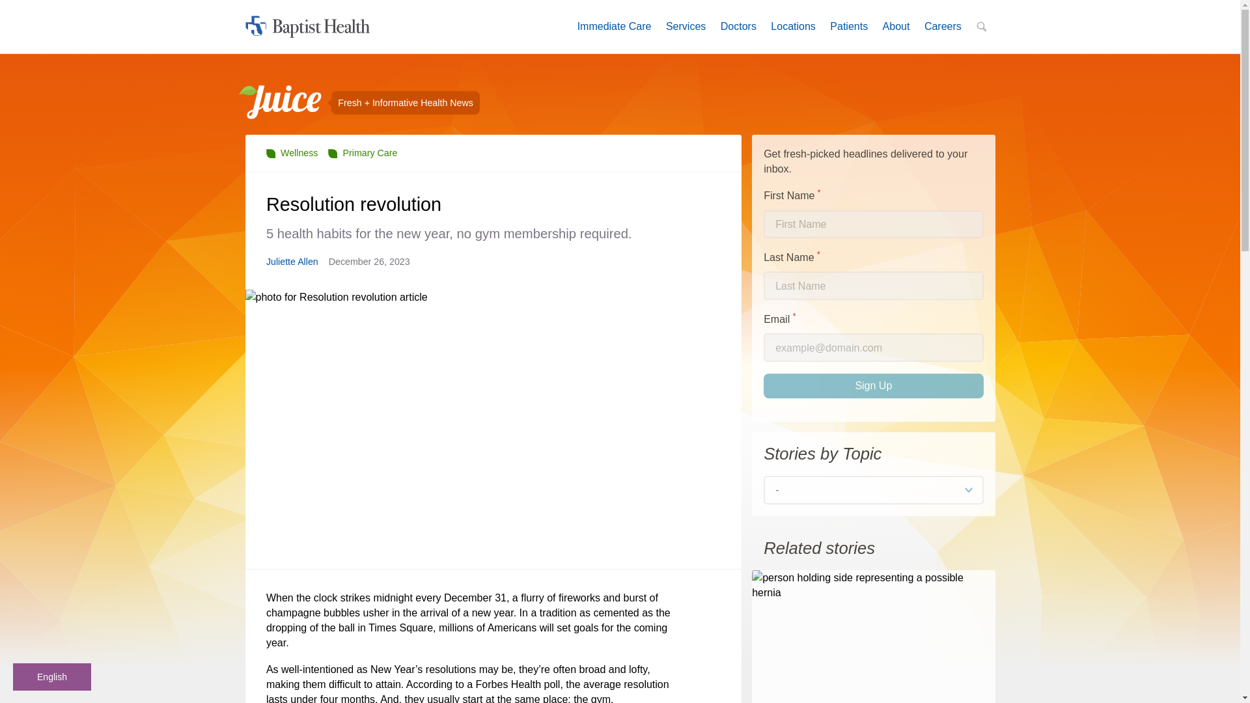  I want to click on Primary Care, so click(943, 26).